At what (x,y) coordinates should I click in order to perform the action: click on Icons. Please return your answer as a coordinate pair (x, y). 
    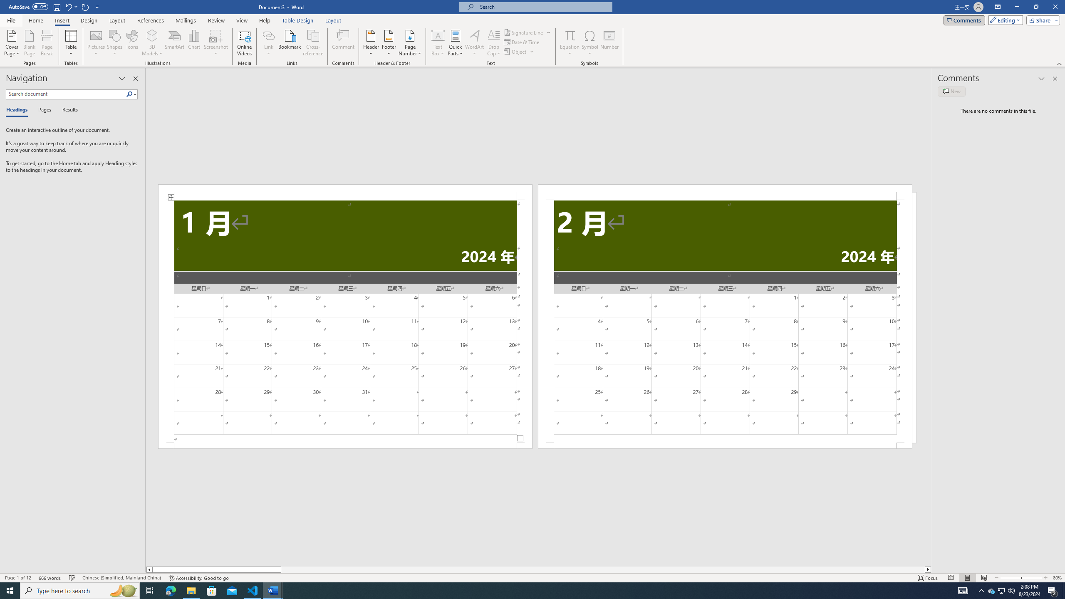
    Looking at the image, I should click on (131, 43).